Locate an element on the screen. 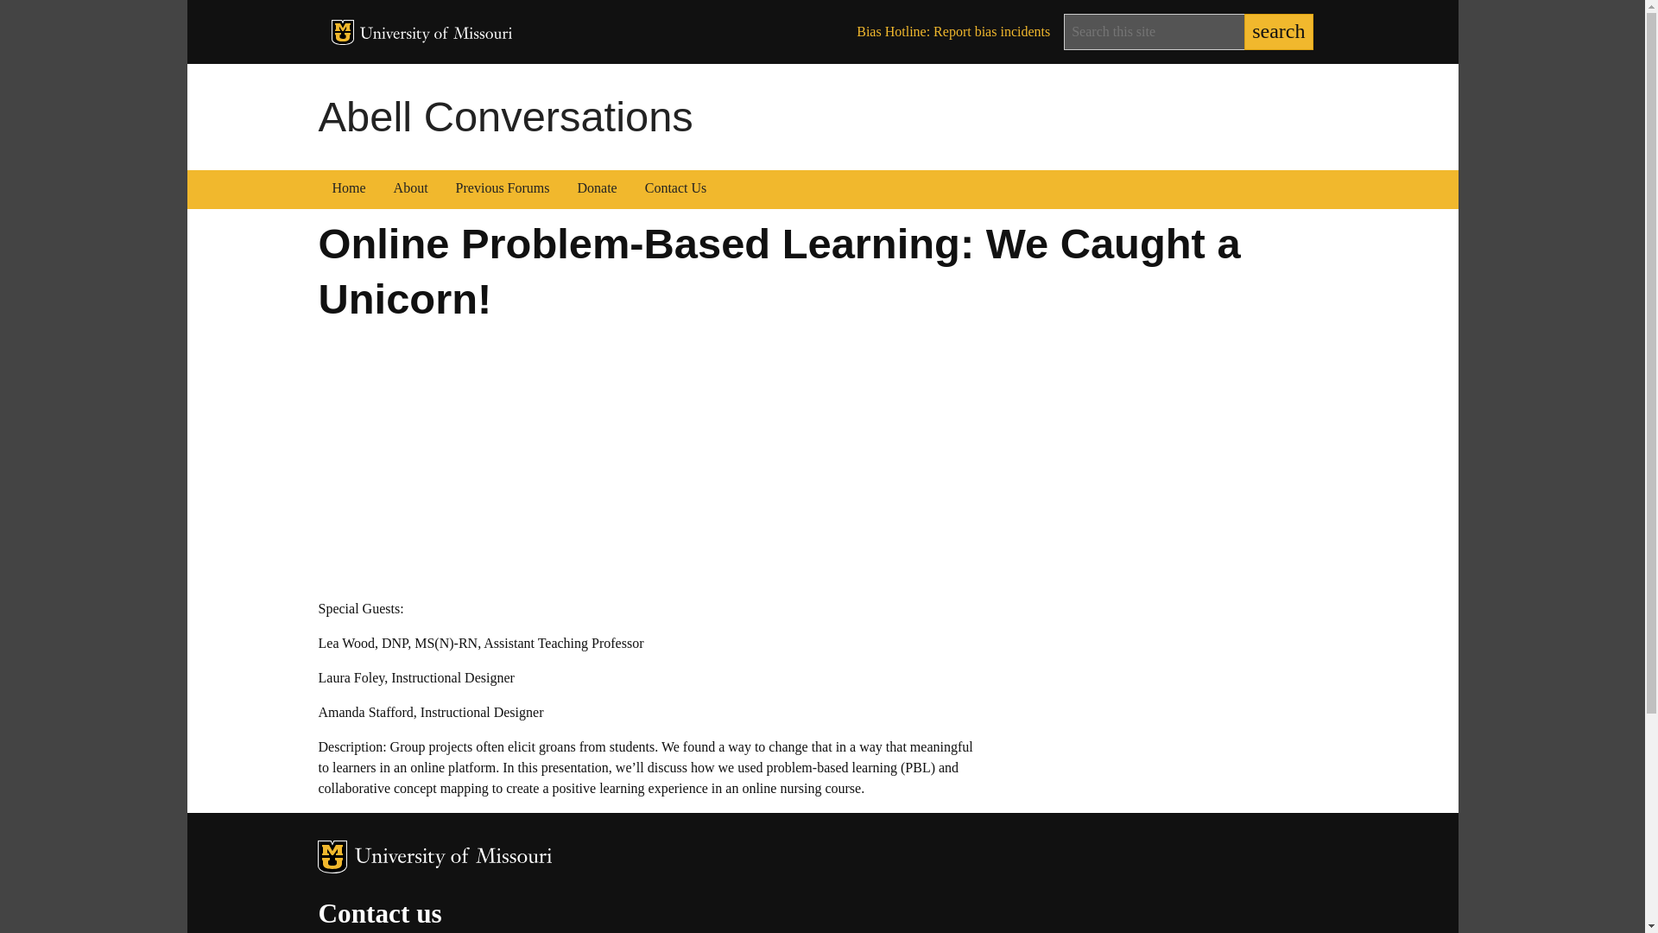 This screenshot has width=1658, height=933. search is located at coordinates (1278, 32).